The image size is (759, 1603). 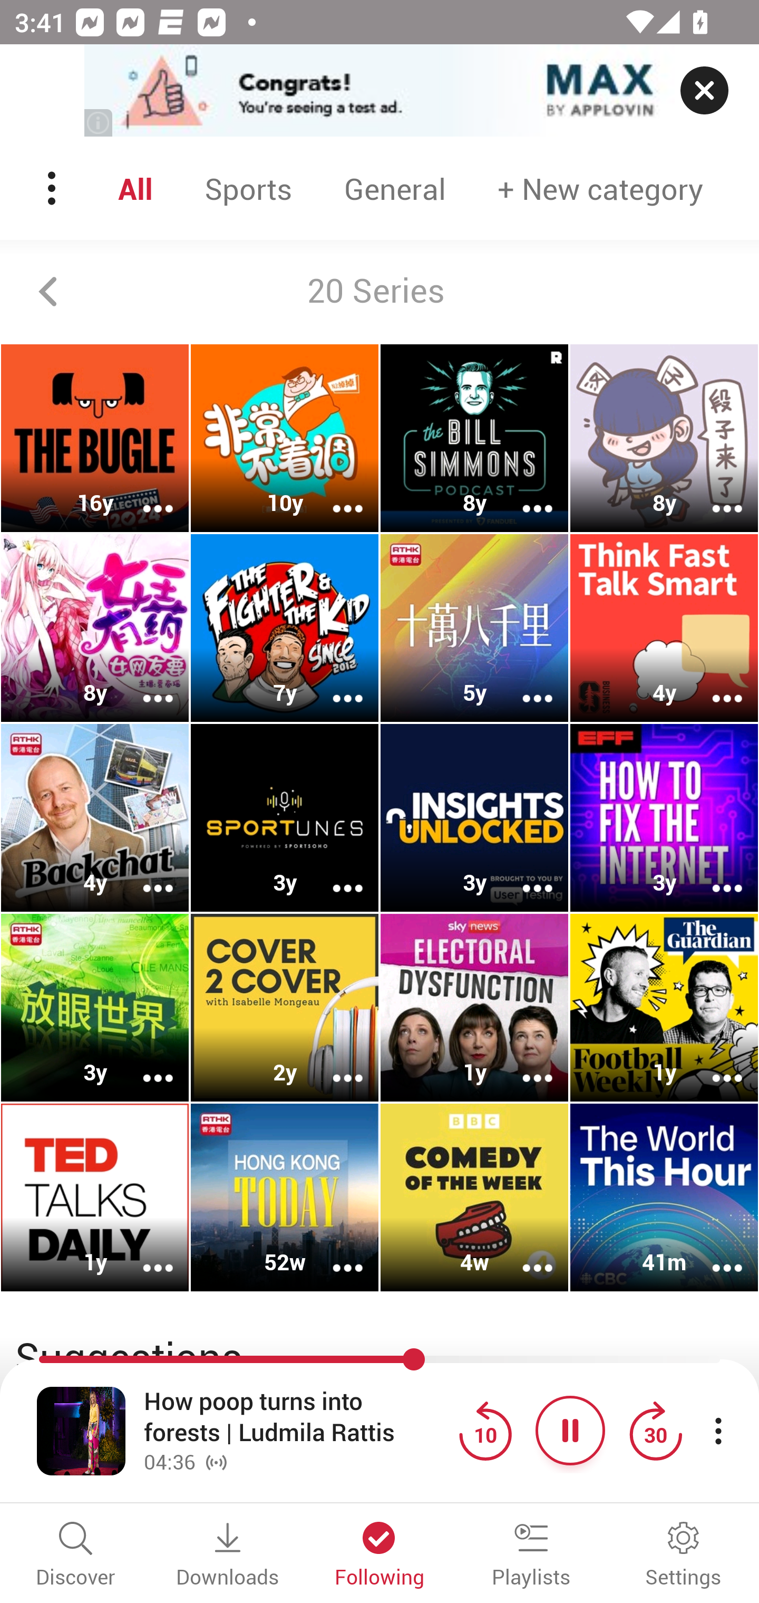 I want to click on More options, so click(x=524, y=1255).